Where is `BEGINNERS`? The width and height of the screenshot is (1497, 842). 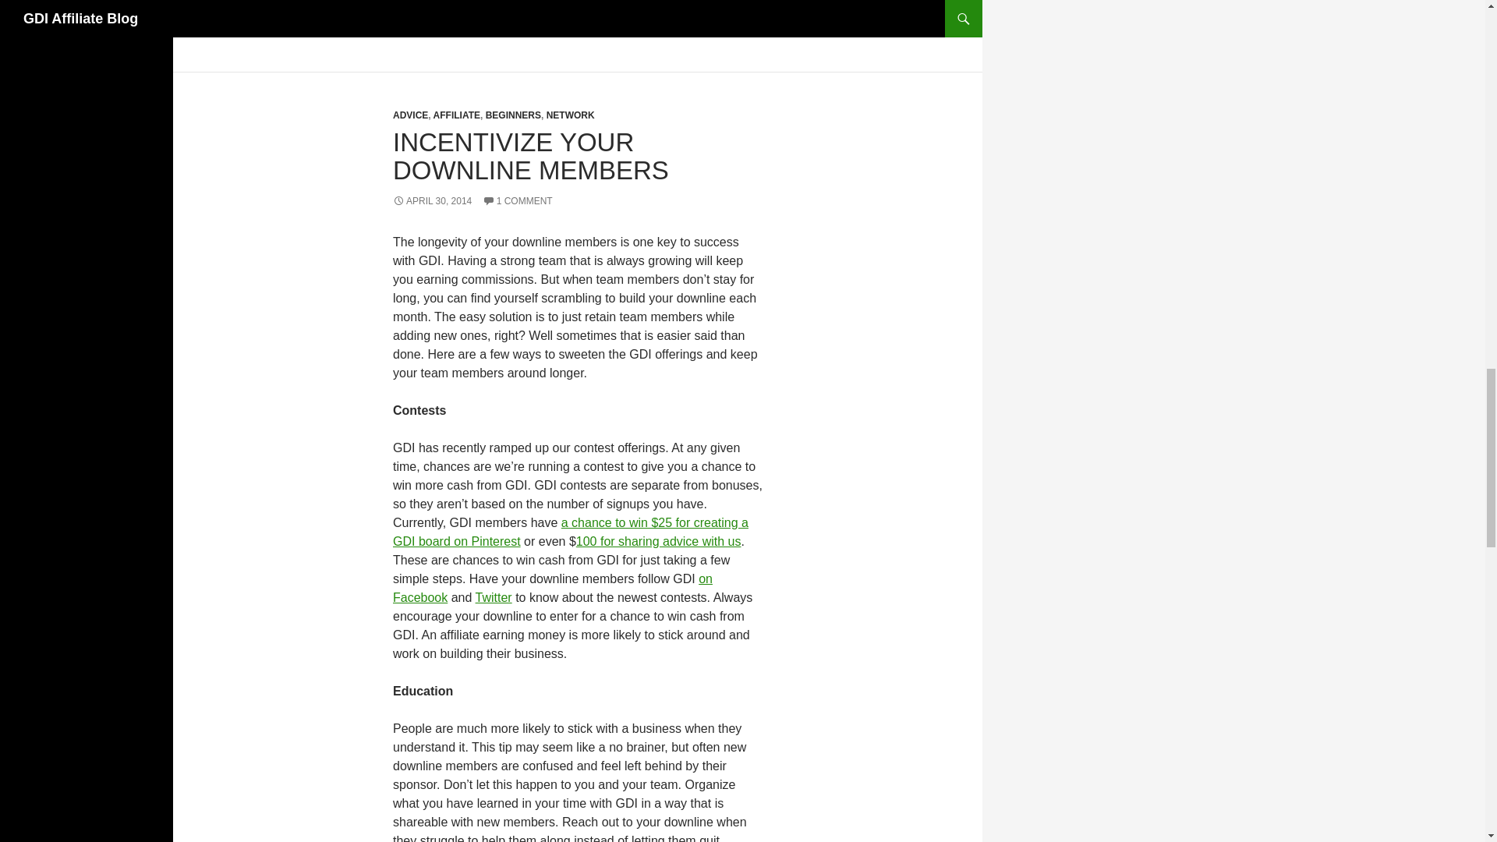
BEGINNERS is located at coordinates (513, 115).